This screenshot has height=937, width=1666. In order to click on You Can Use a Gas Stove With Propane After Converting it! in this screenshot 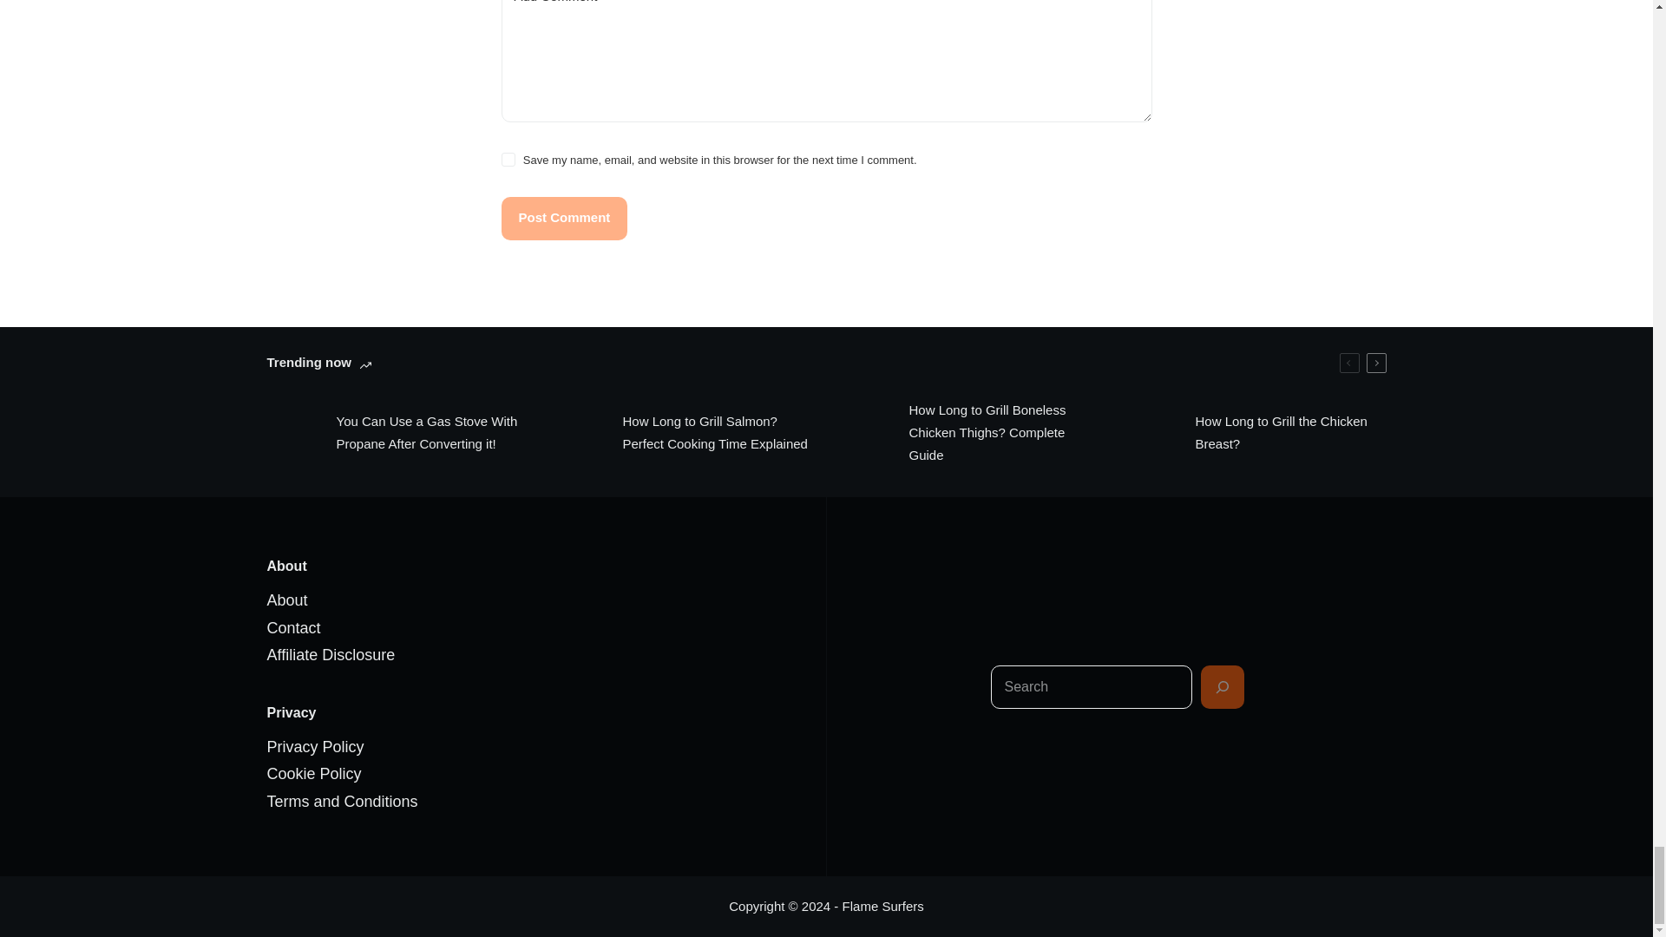, I will do `click(397, 433)`.